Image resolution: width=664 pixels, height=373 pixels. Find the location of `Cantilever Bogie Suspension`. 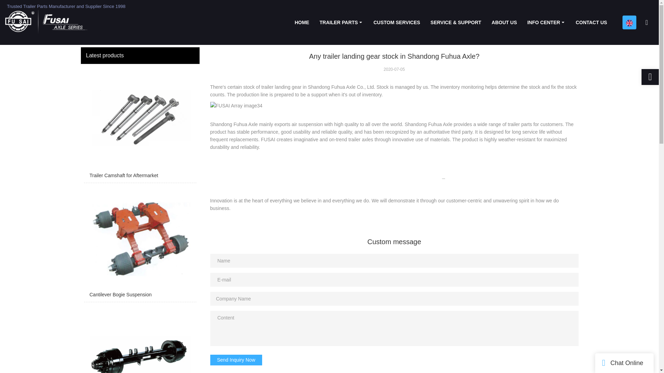

Cantilever Bogie Suspension is located at coordinates (140, 244).